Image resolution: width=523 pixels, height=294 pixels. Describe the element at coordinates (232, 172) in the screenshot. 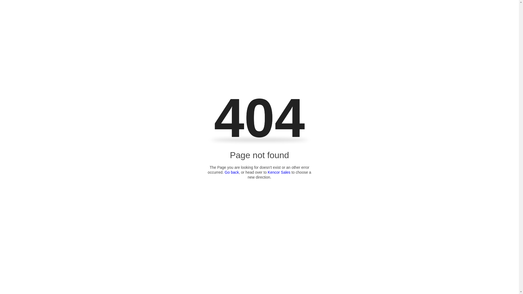

I see `Go back` at that location.